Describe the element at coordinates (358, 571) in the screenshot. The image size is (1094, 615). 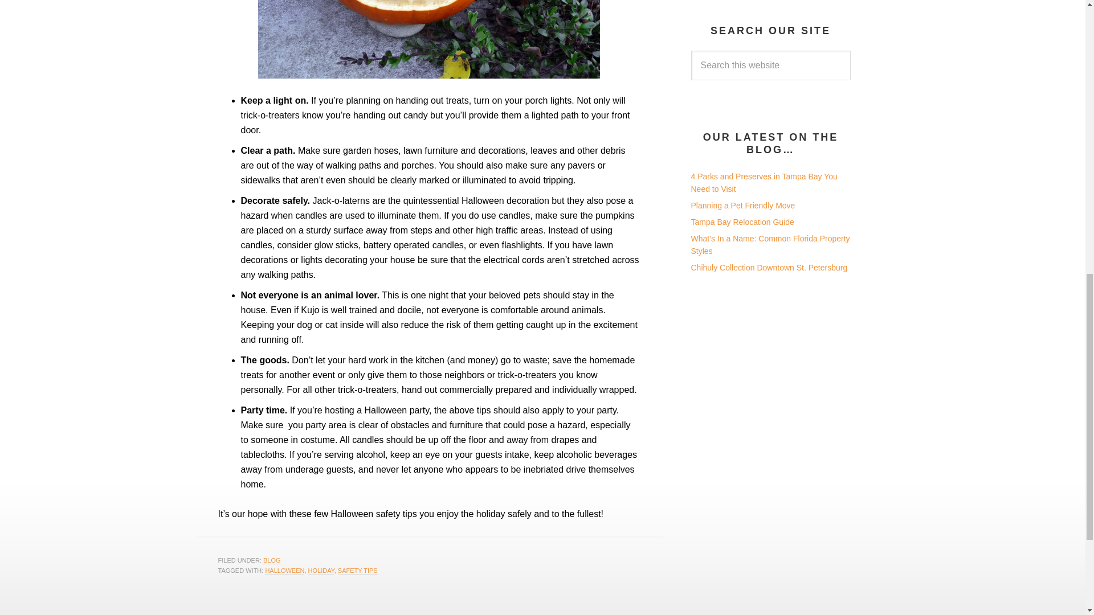
I see `SAFETY TIPS` at that location.